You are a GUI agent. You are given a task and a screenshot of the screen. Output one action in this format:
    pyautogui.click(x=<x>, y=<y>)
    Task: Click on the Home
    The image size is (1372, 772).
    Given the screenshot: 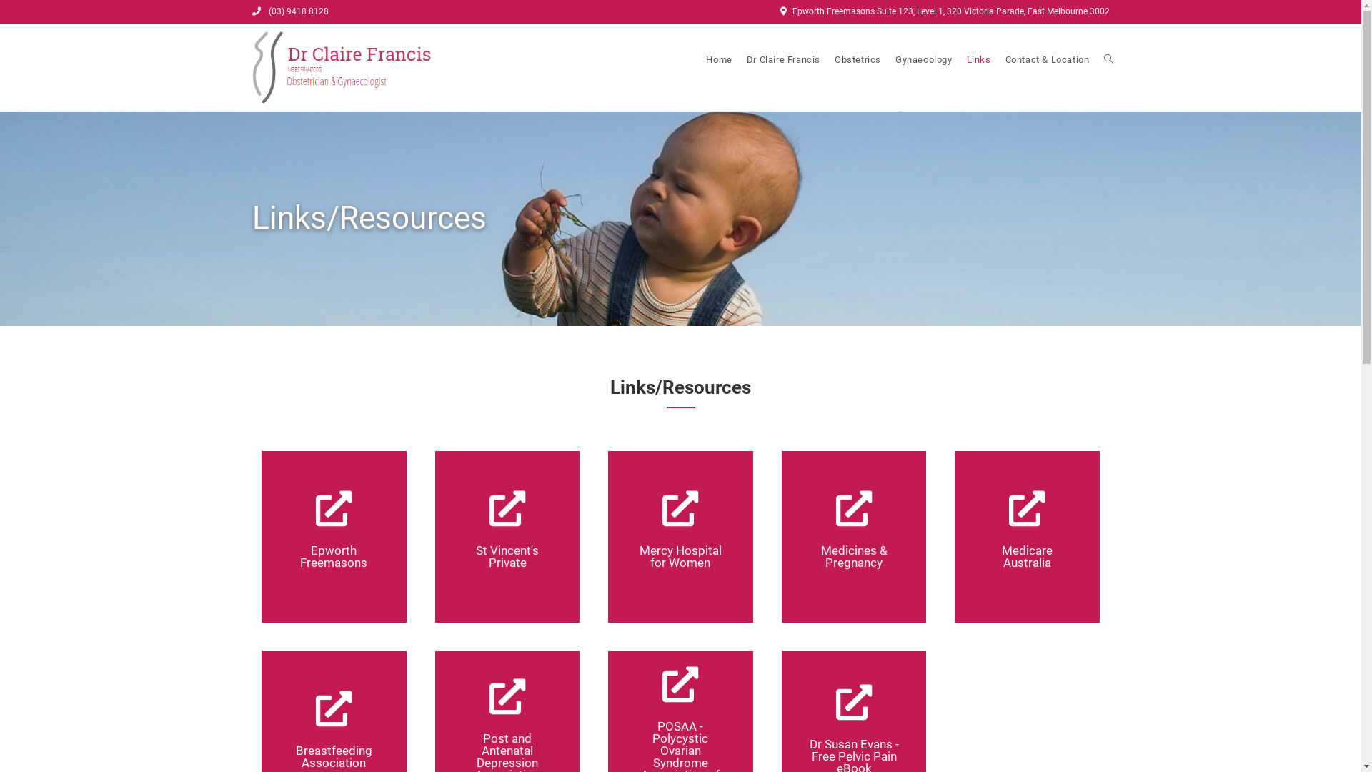 What is the action you would take?
    pyautogui.click(x=719, y=60)
    